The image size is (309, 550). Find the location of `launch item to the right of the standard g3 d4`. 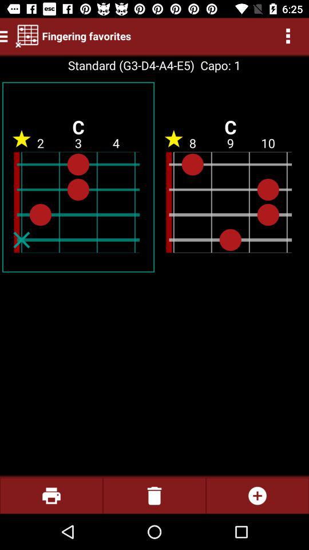

launch item to the right of the standard g3 d4 is located at coordinates (217, 65).